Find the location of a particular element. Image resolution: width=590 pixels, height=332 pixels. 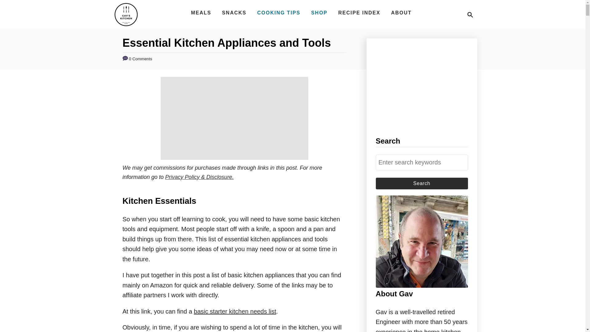

basic starter kitchen needs list is located at coordinates (126, 14).